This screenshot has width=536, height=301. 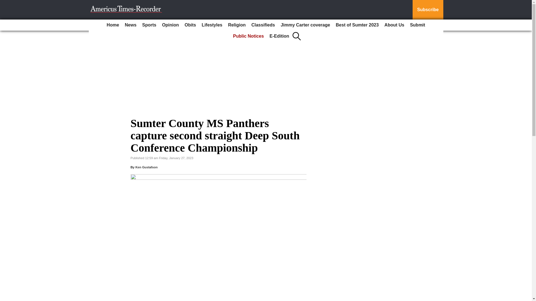 What do you see at coordinates (279, 36) in the screenshot?
I see `E-Edition` at bounding box center [279, 36].